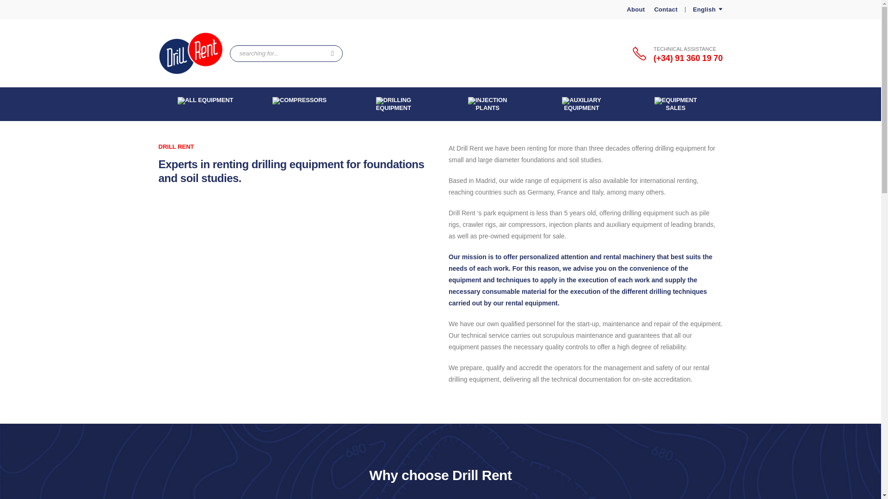 This screenshot has height=499, width=888. I want to click on Search, so click(333, 54).